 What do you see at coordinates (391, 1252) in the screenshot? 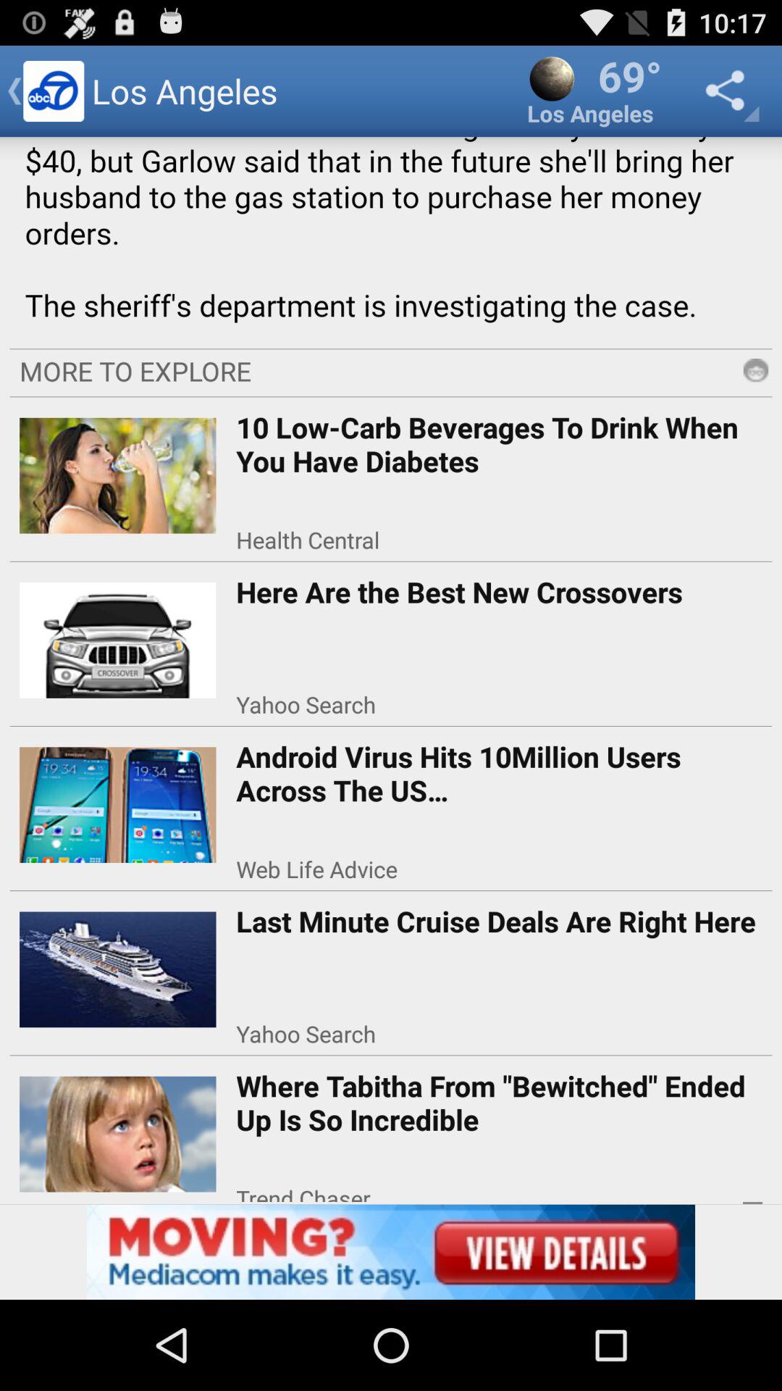
I see `go to add page` at bounding box center [391, 1252].